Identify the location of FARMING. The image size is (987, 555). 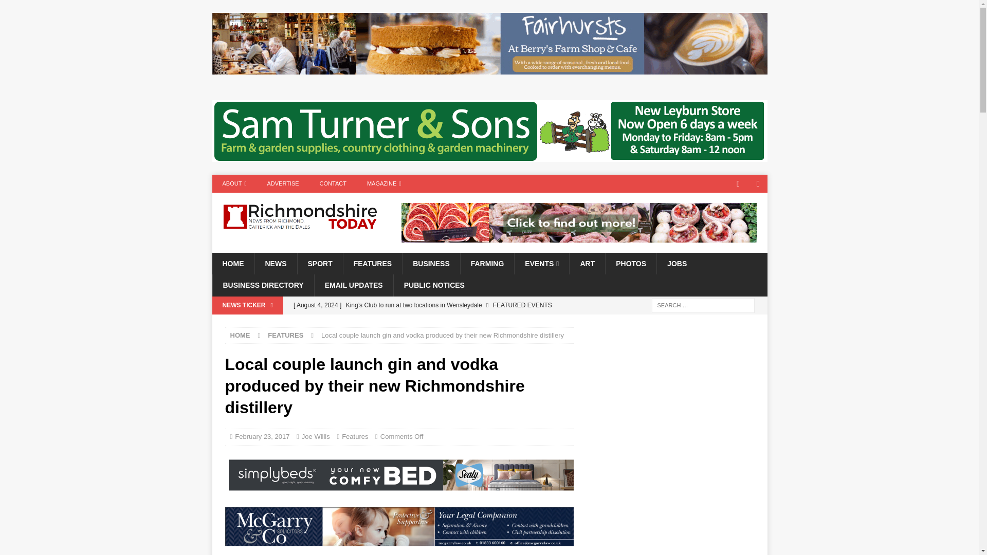
(487, 263).